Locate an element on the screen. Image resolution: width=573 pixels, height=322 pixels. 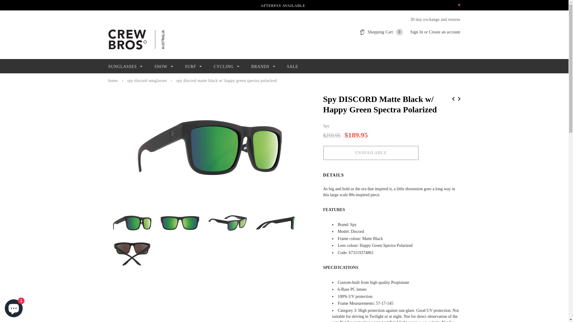
CYCLING is located at coordinates (227, 67).